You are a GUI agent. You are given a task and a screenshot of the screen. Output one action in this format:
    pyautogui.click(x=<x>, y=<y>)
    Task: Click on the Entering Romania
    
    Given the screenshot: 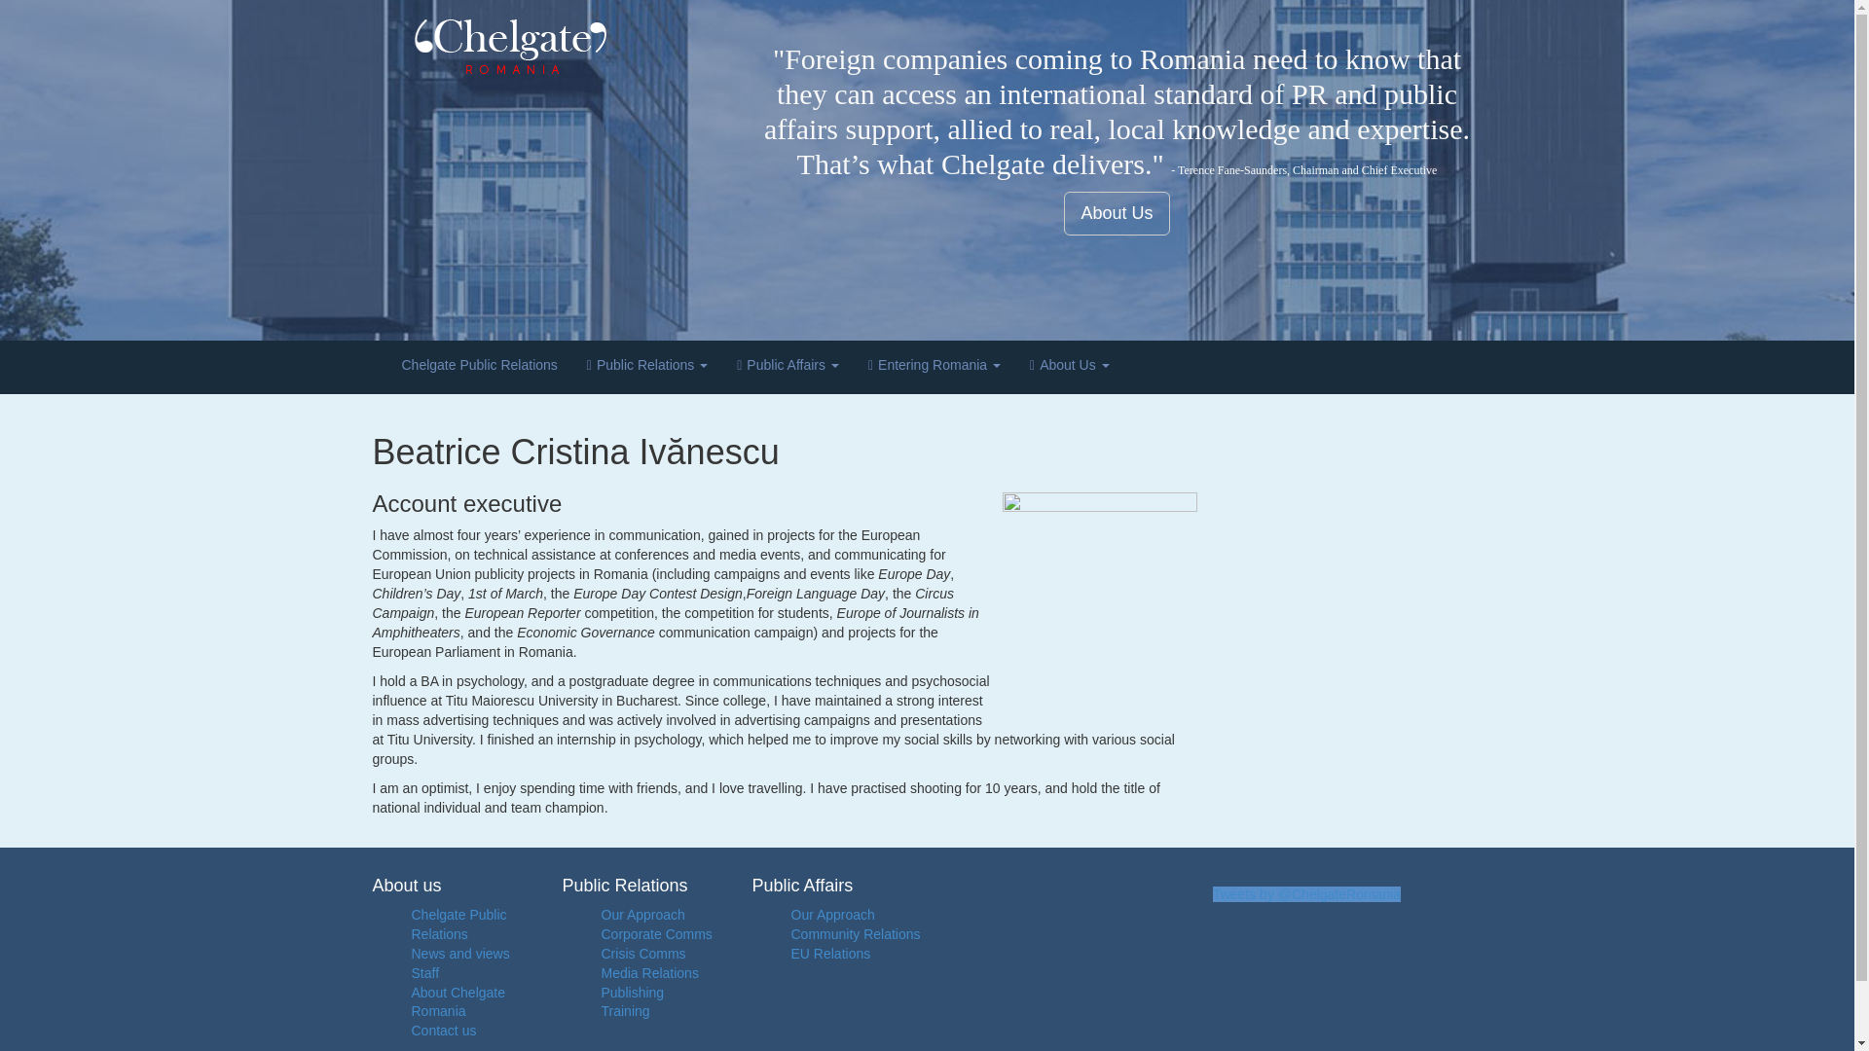 What is the action you would take?
    pyautogui.click(x=934, y=367)
    